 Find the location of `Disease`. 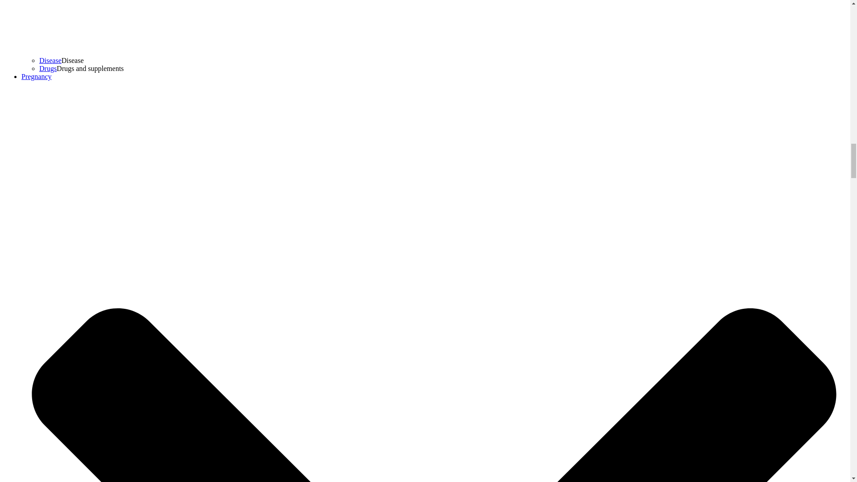

Disease is located at coordinates (50, 60).